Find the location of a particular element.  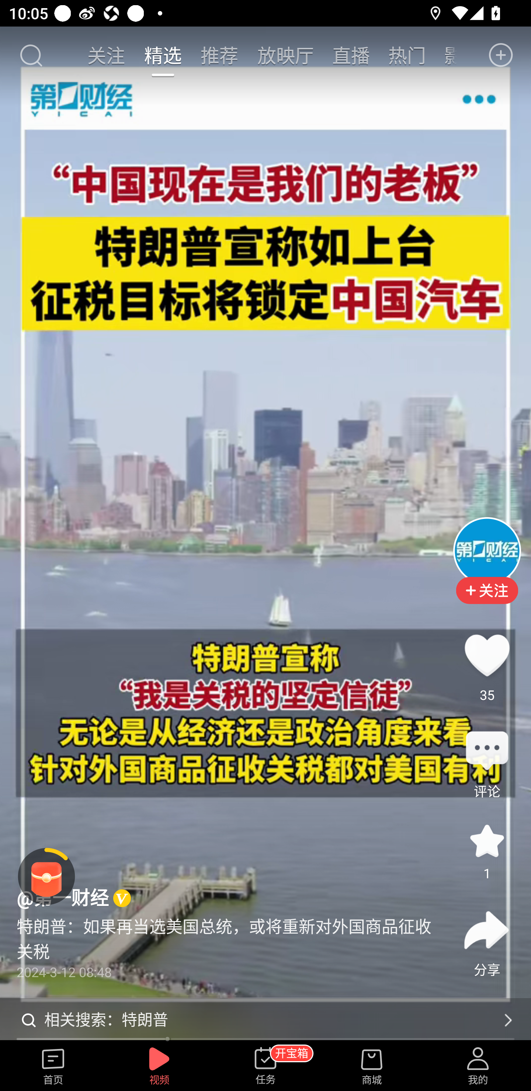

关注 is located at coordinates (107, 55).